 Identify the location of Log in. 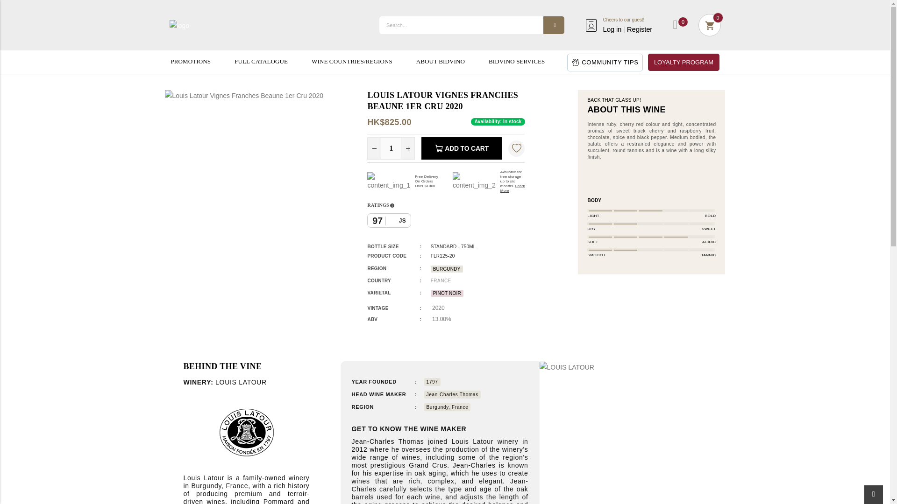
(612, 29).